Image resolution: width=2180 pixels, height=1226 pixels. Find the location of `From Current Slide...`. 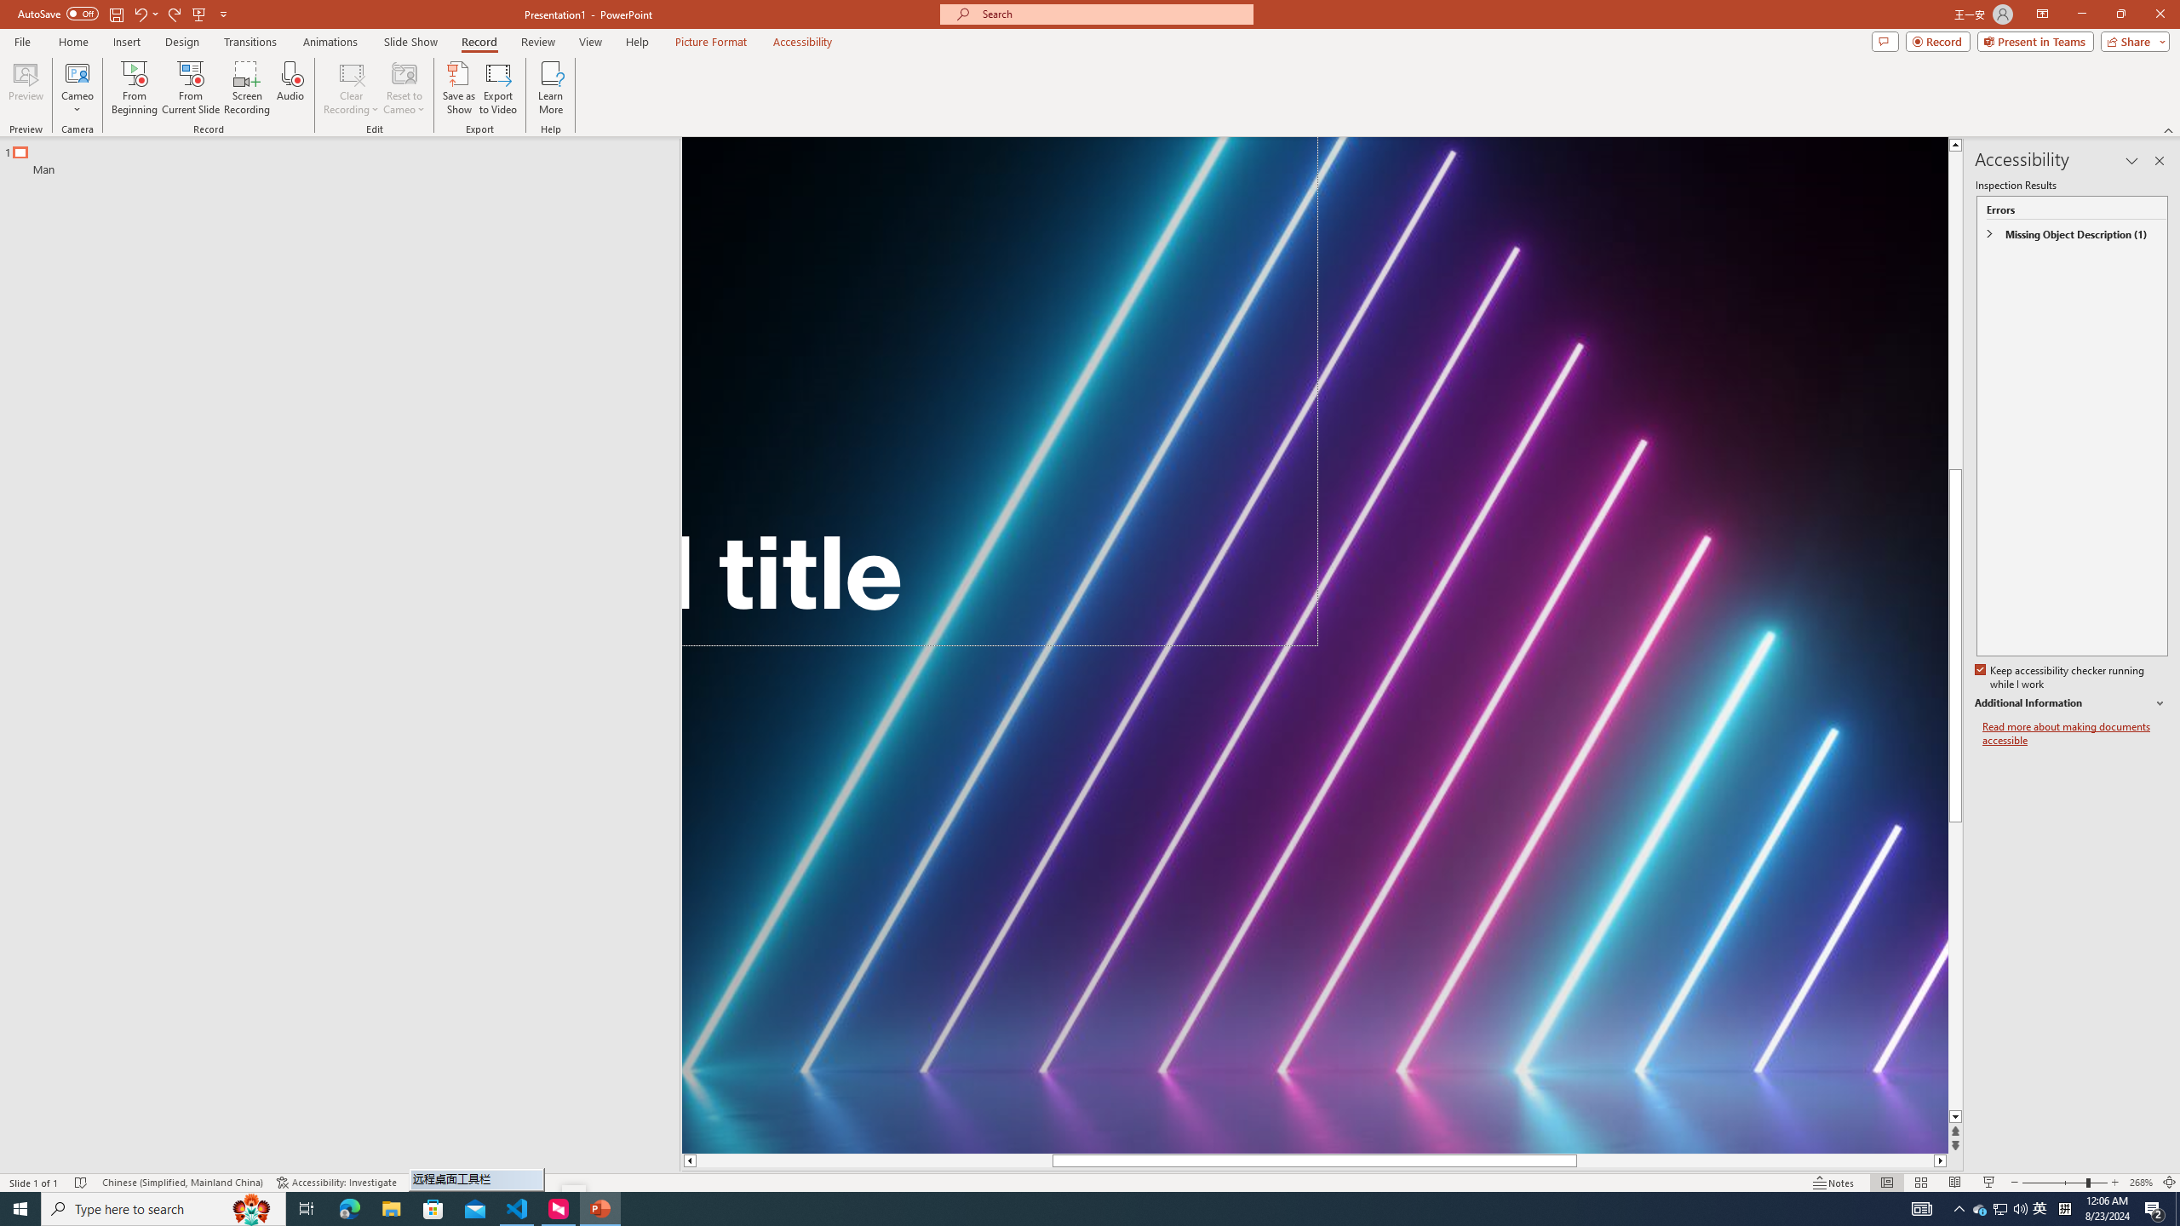

From Current Slide... is located at coordinates (191, 88).